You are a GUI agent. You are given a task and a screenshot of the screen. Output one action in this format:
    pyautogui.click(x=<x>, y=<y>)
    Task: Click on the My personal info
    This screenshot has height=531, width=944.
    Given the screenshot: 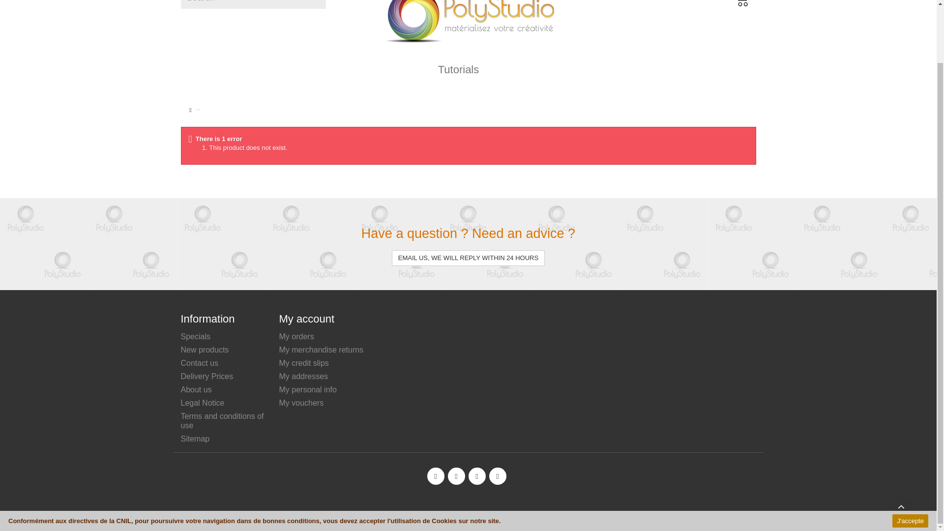 What is the action you would take?
    pyautogui.click(x=308, y=389)
    